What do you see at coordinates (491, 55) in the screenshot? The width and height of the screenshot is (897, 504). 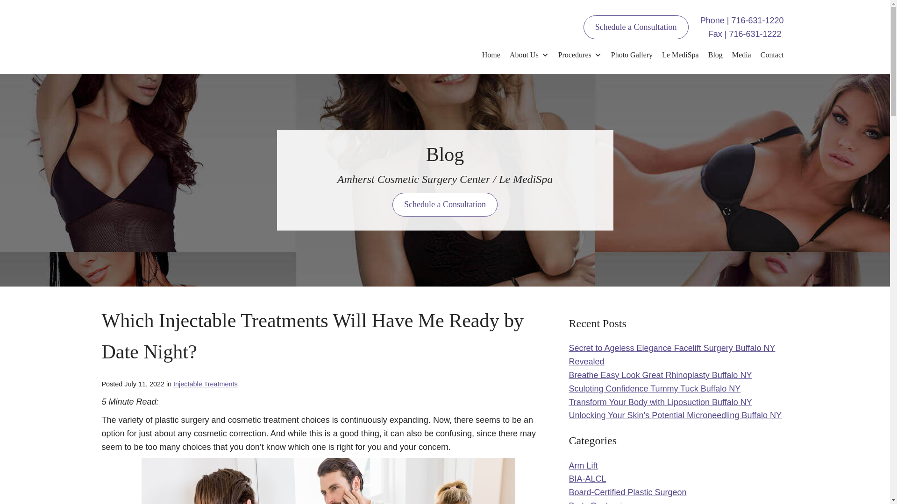 I see `Home` at bounding box center [491, 55].